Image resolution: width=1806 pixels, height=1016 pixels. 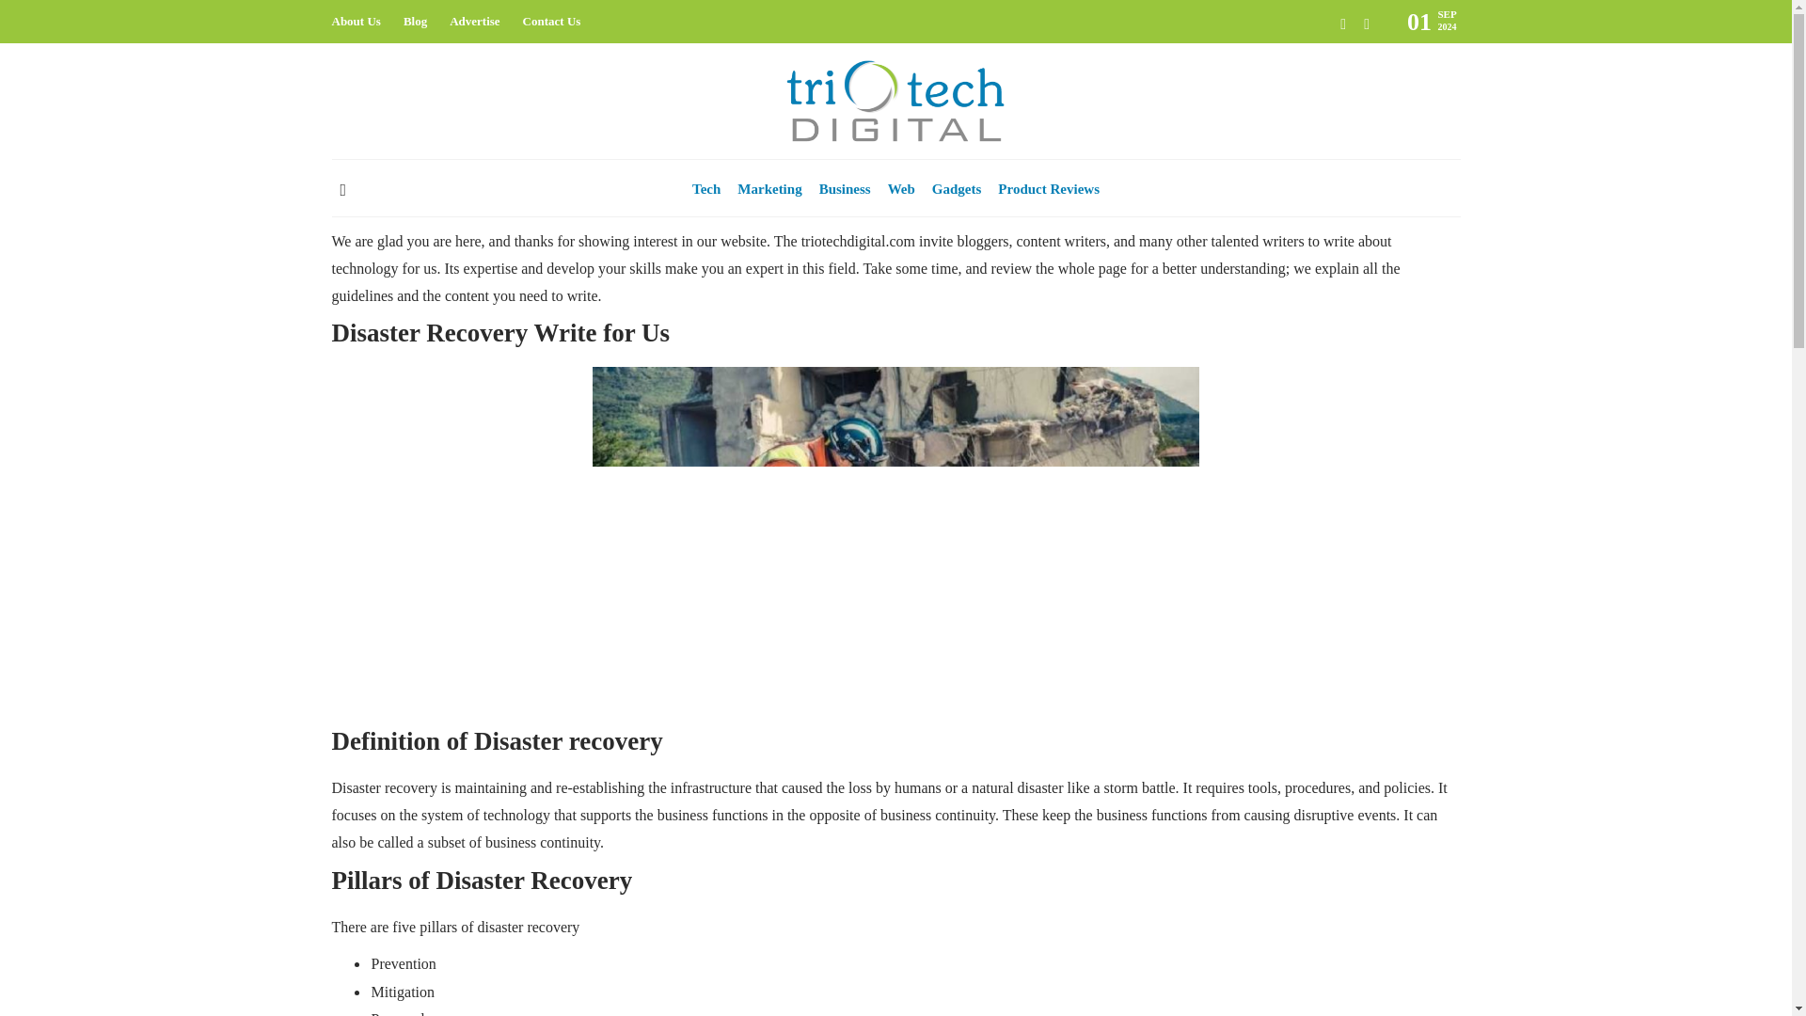 I want to click on Advertise, so click(x=474, y=22).